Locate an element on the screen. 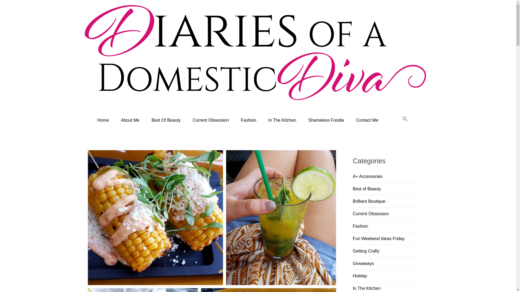  Giveaways is located at coordinates (363, 263).